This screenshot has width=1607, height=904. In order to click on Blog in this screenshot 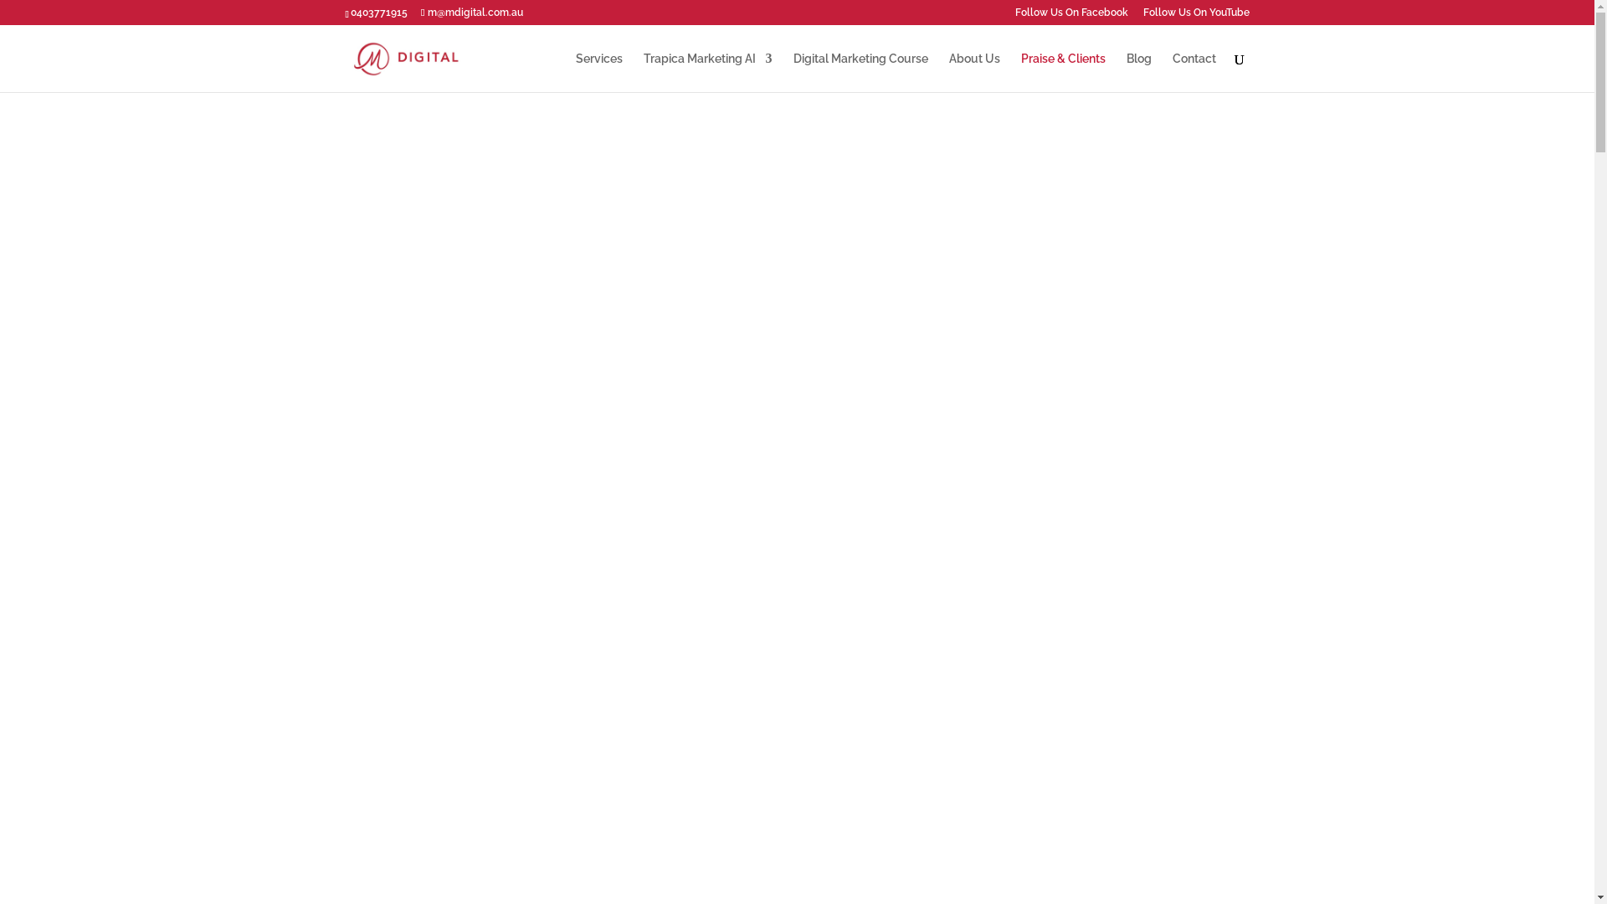, I will do `click(1139, 72)`.